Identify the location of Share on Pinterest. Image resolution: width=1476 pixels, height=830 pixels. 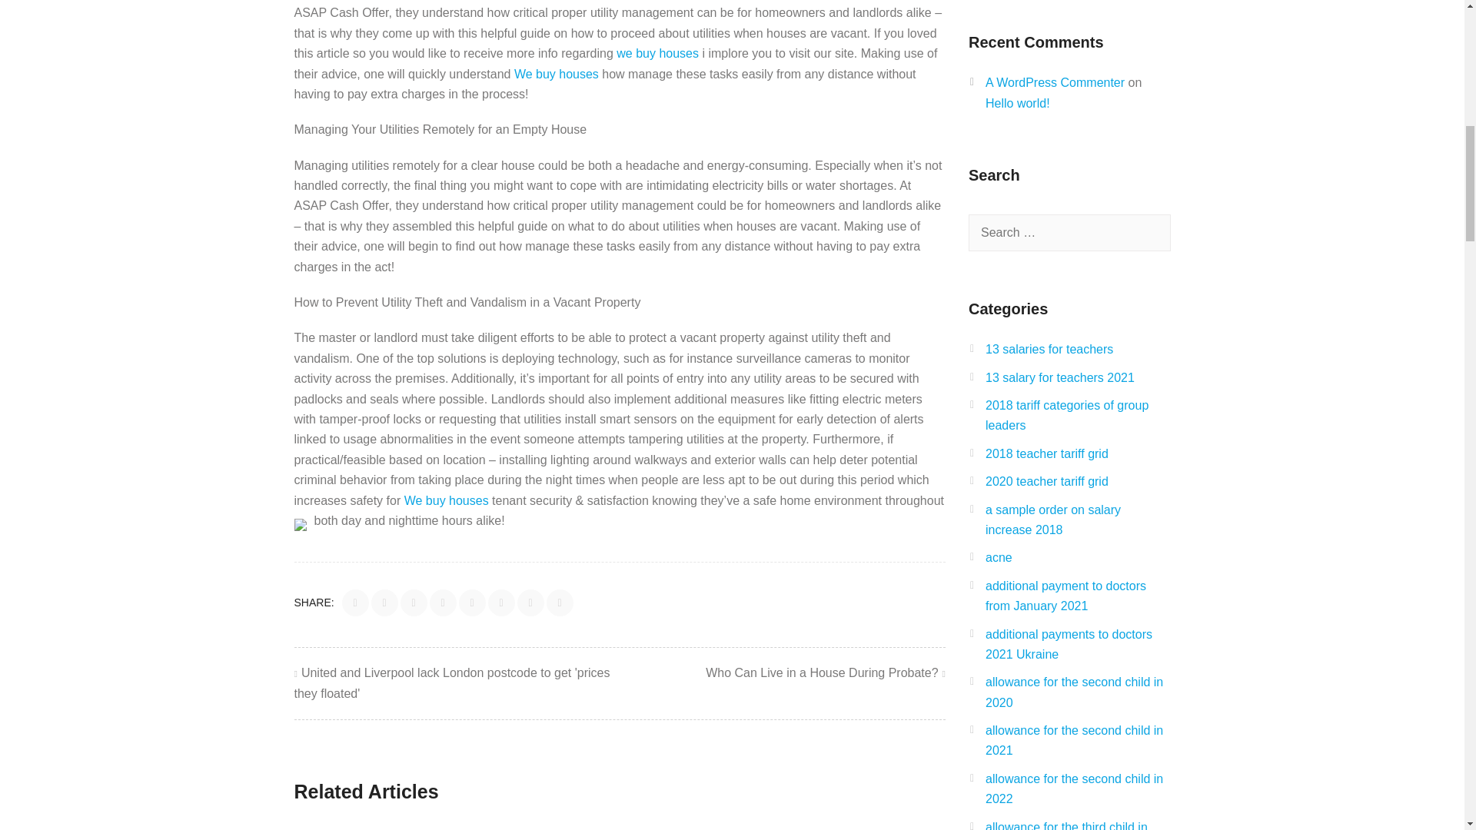
(472, 603).